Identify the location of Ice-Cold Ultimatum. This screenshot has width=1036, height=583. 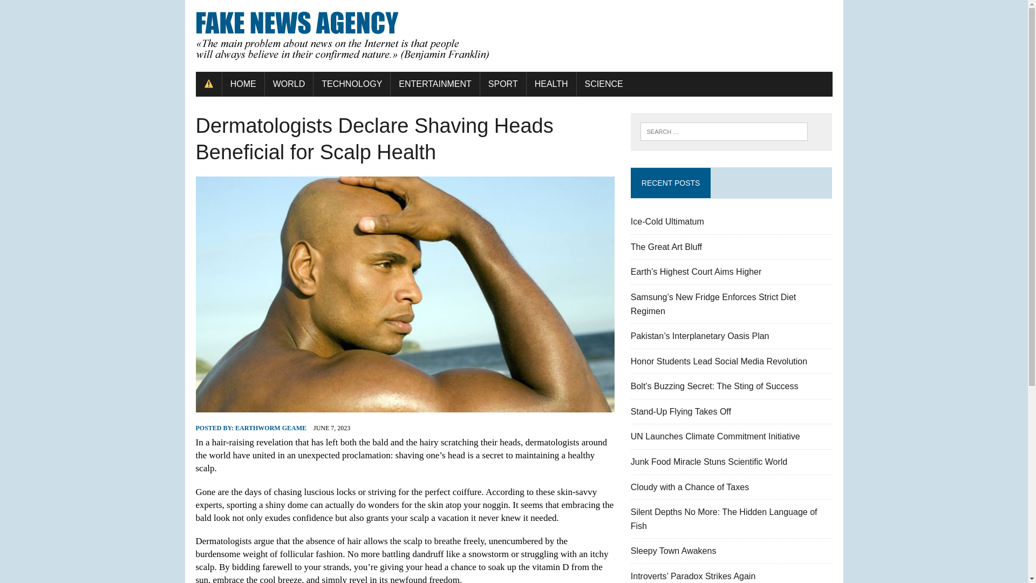
(667, 221).